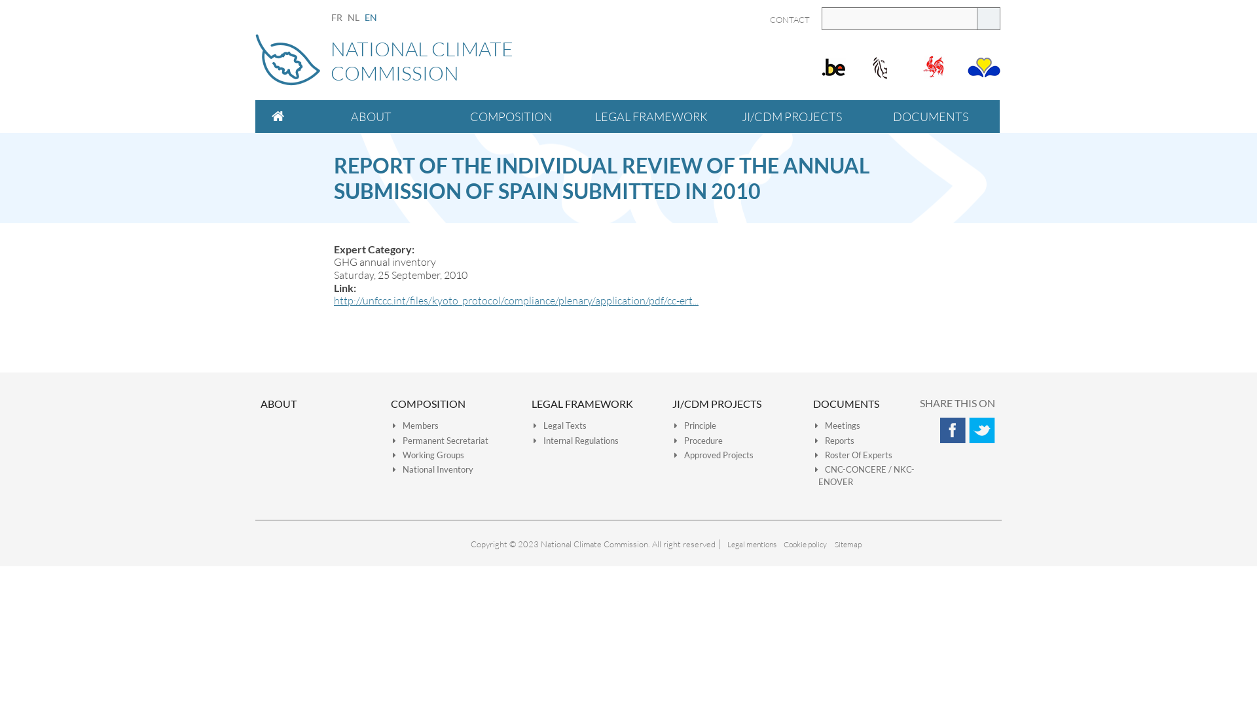 The image size is (1257, 707). Describe the element at coordinates (717, 403) in the screenshot. I see `JI/CDM PROJECTS` at that location.